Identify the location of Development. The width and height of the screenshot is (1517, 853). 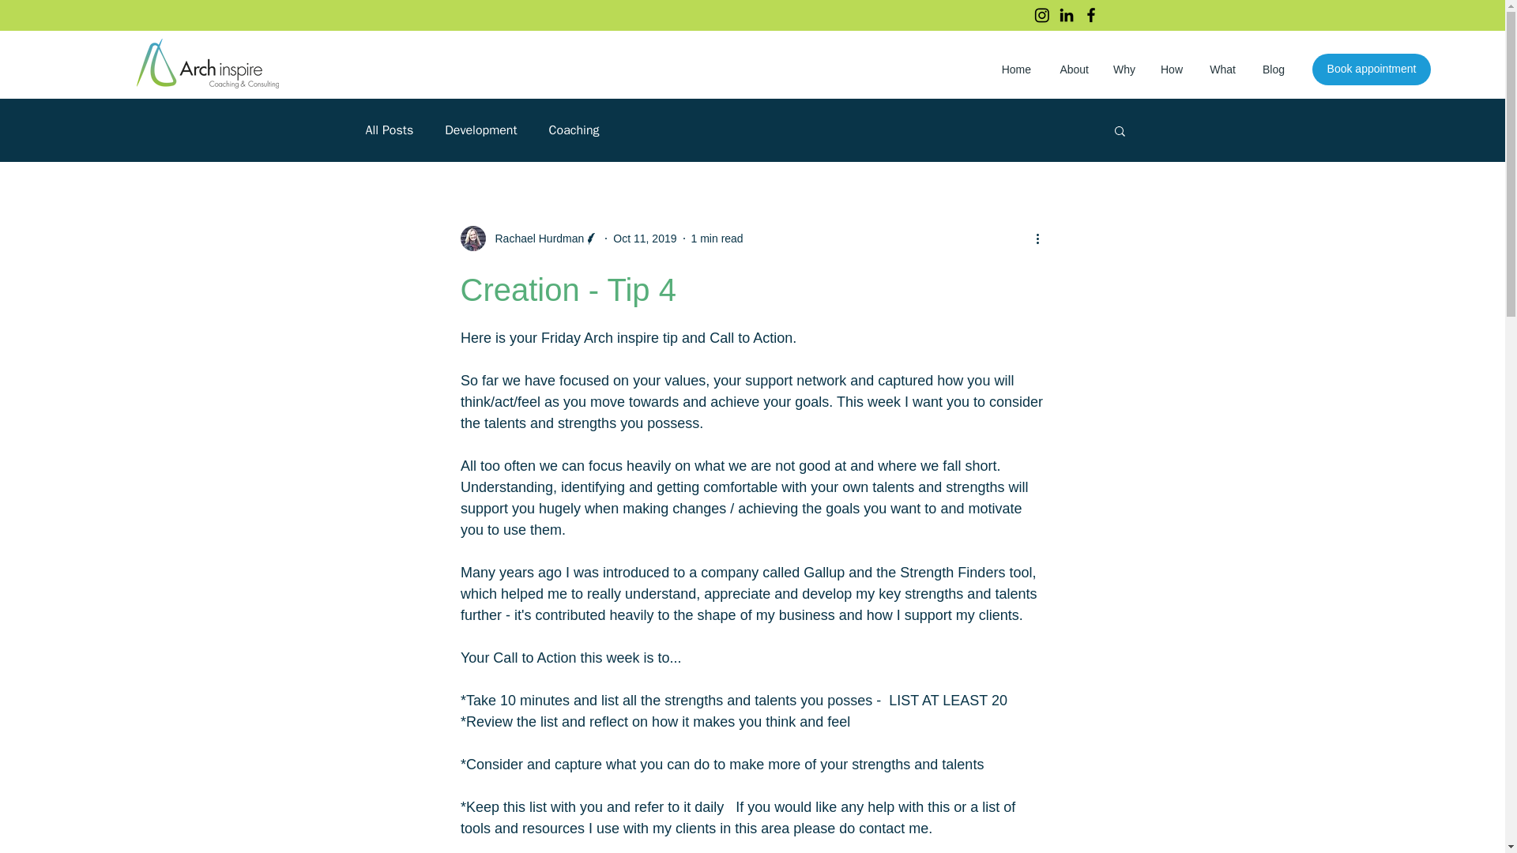
(480, 130).